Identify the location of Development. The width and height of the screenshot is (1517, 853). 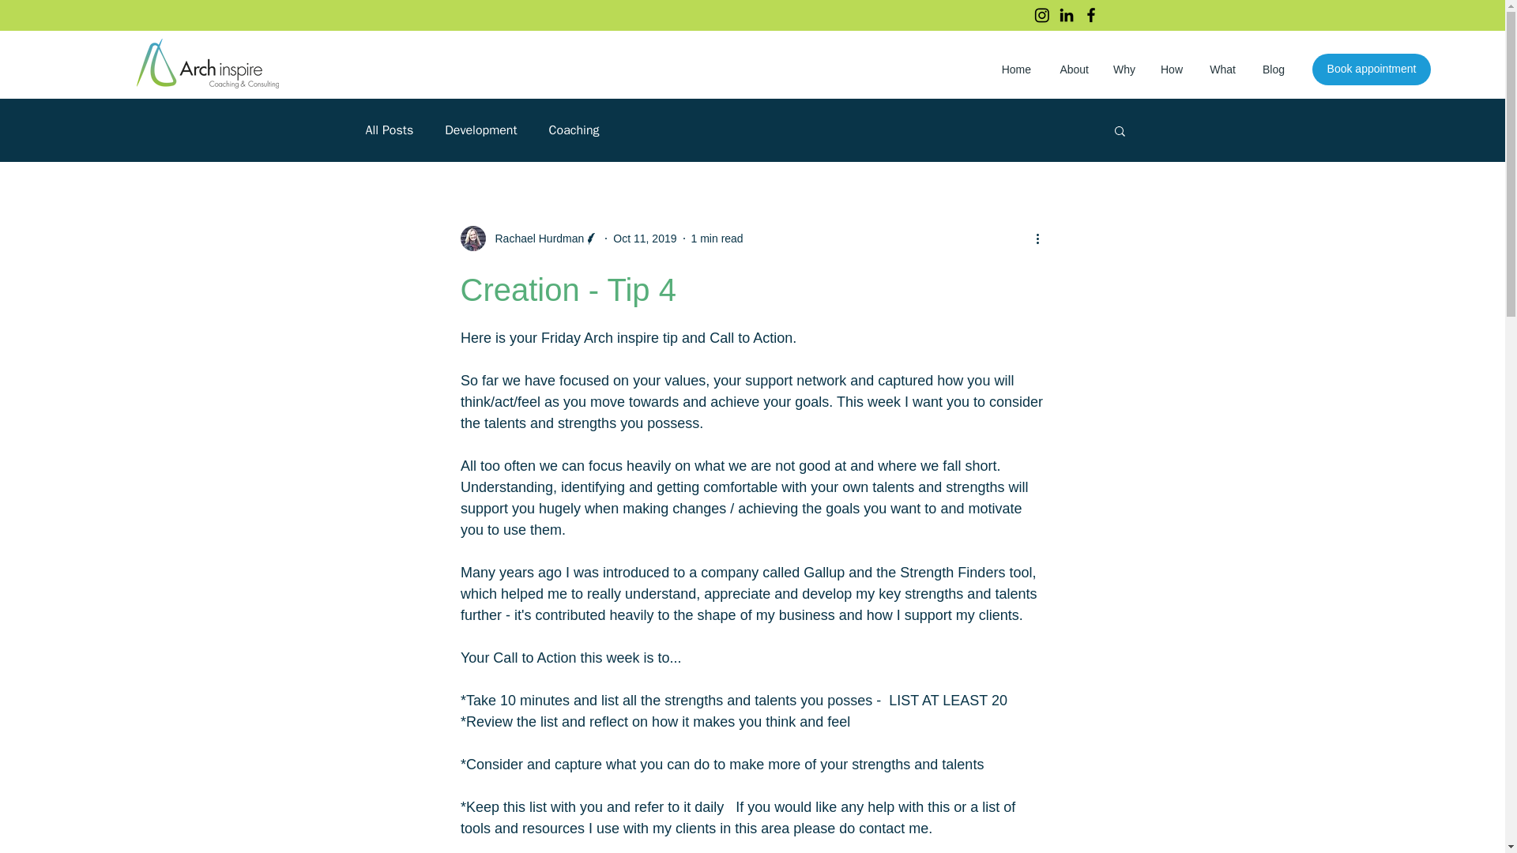
(480, 130).